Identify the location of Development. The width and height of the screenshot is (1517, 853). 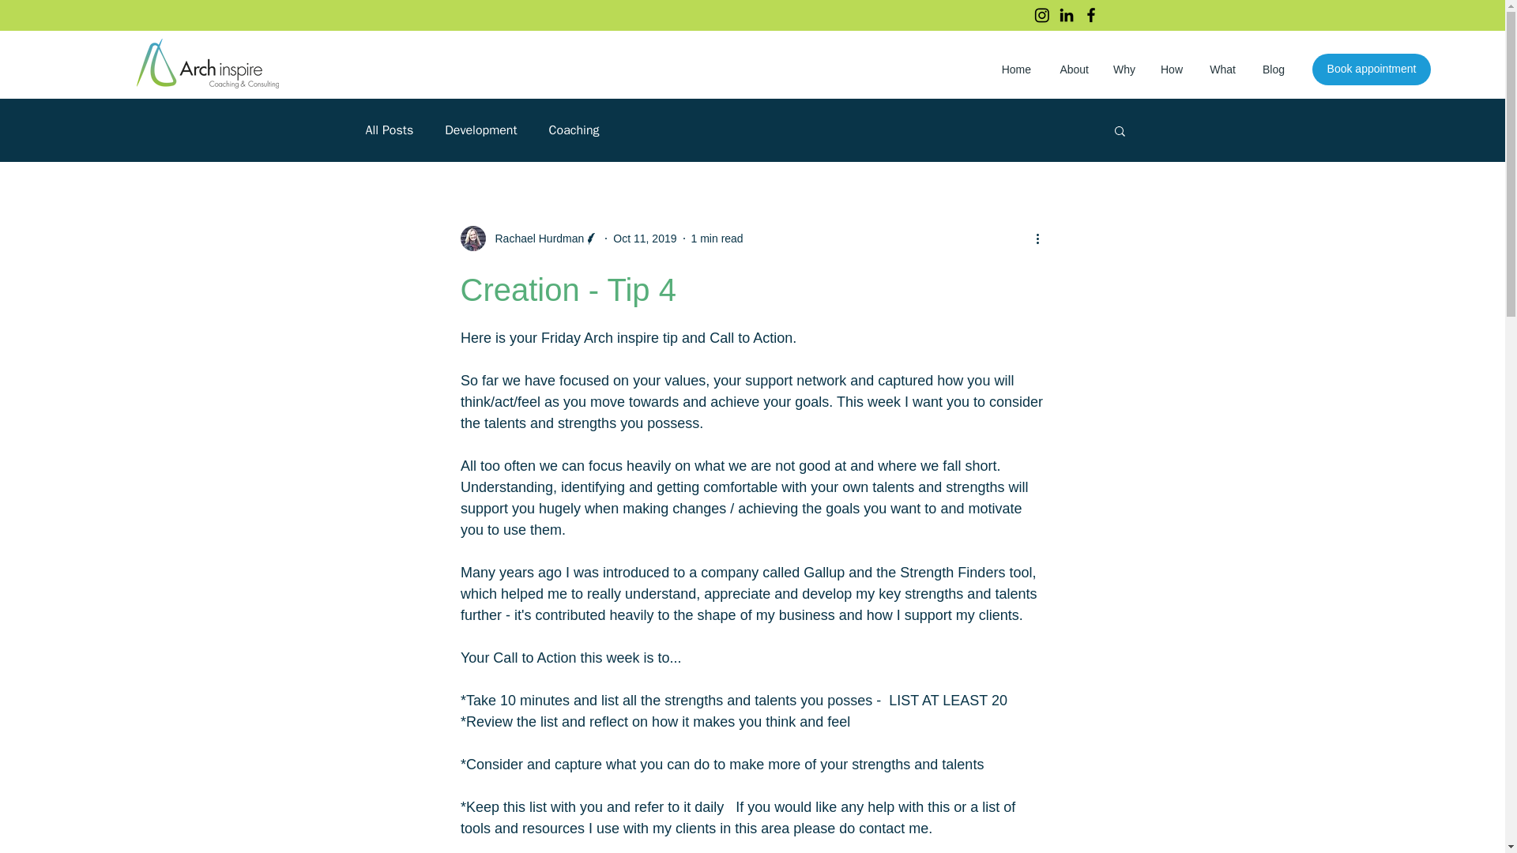
(480, 130).